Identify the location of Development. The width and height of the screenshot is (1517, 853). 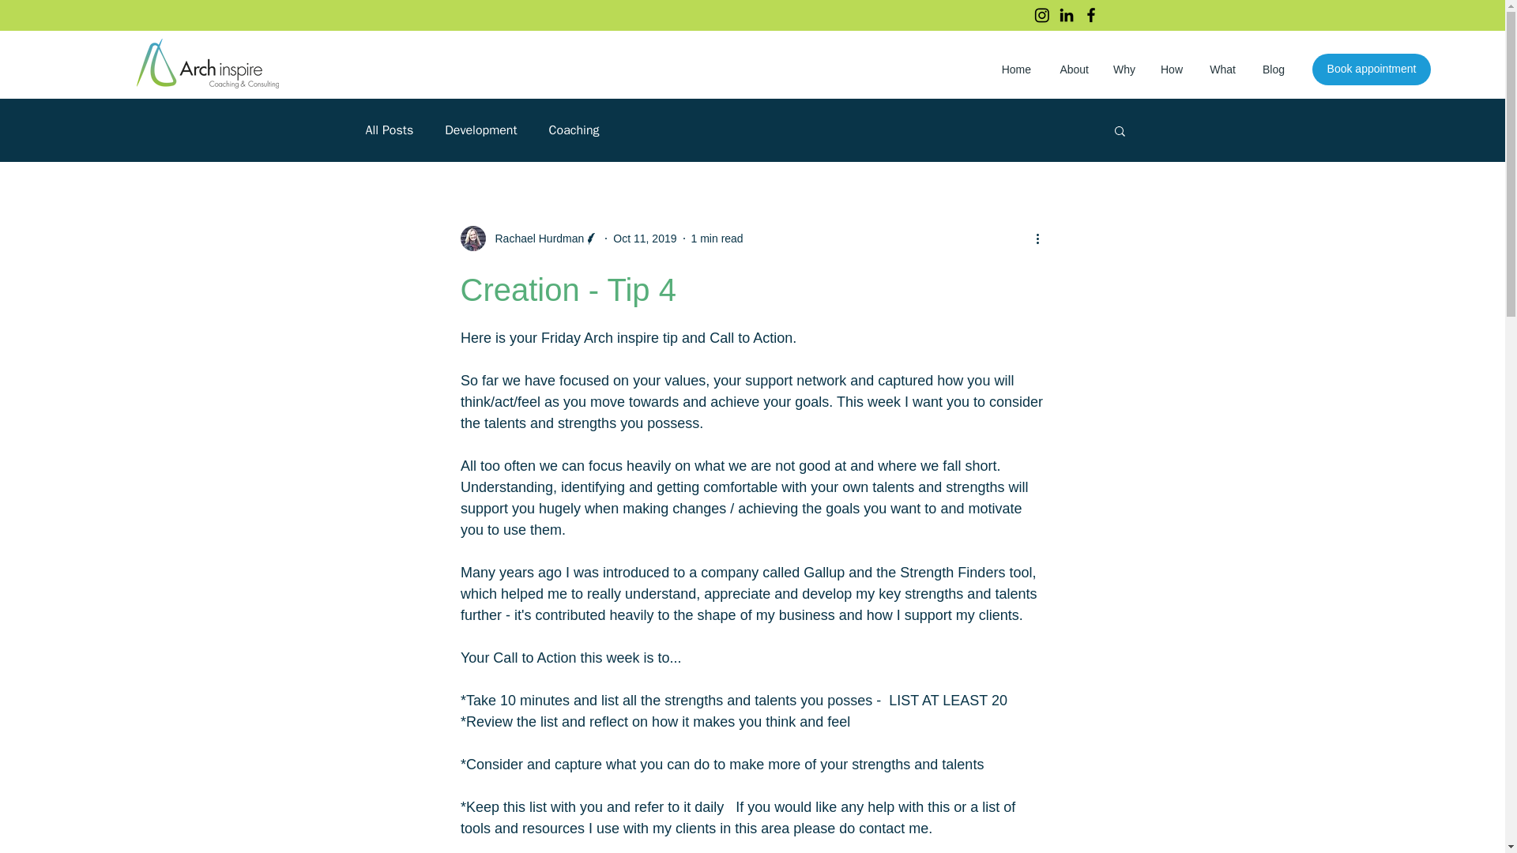
(480, 130).